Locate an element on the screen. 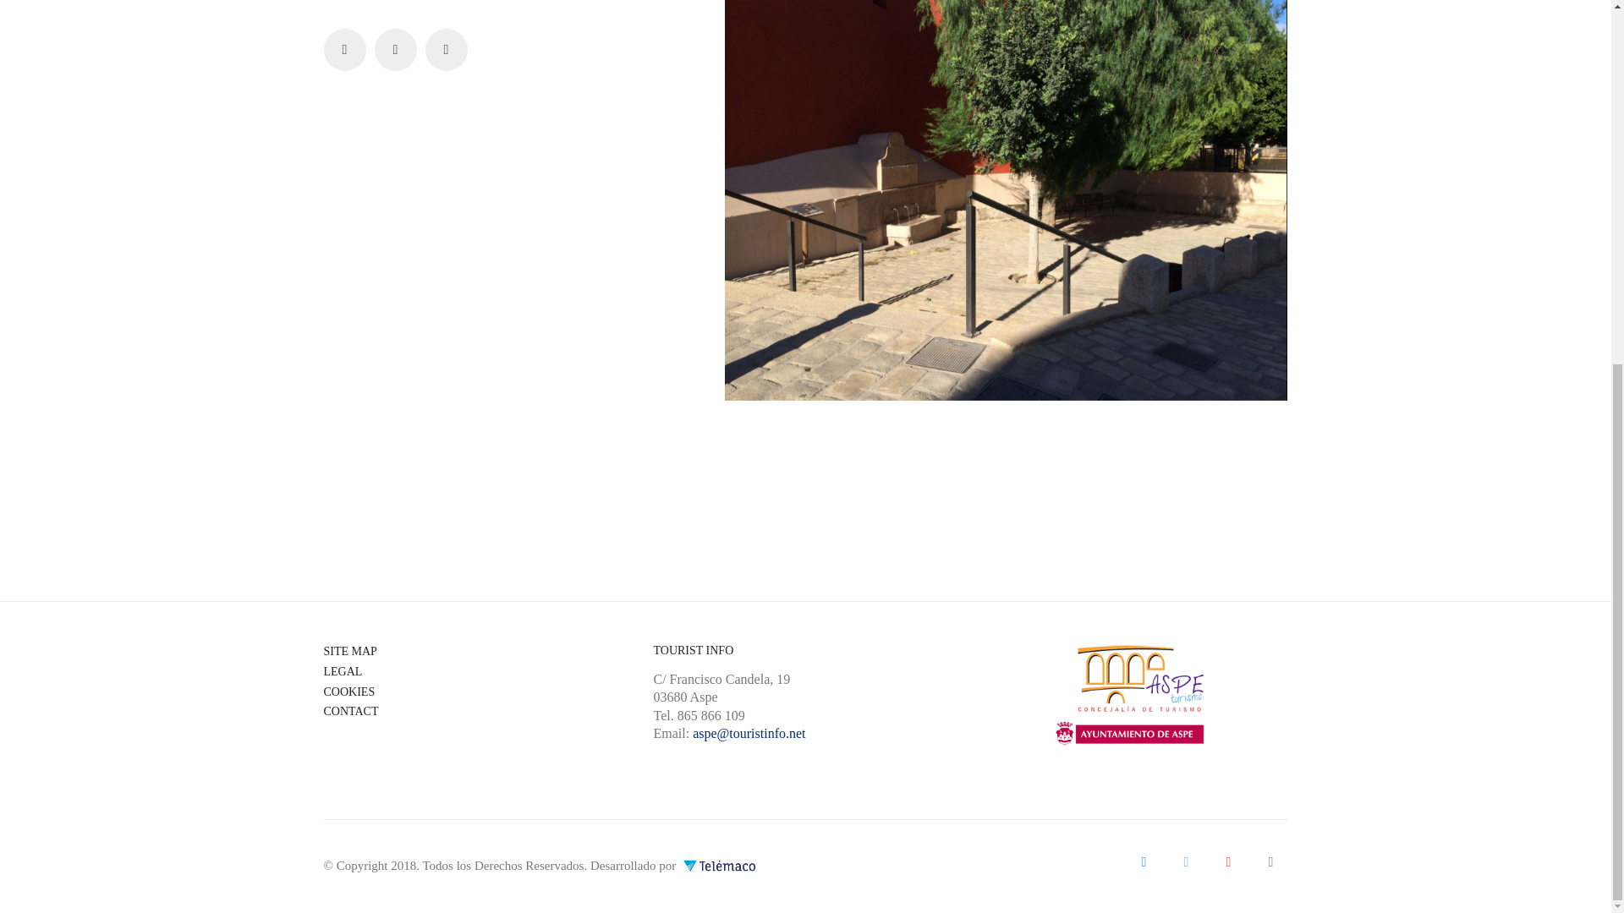 Image resolution: width=1624 pixels, height=913 pixels. Email is located at coordinates (1270, 861).